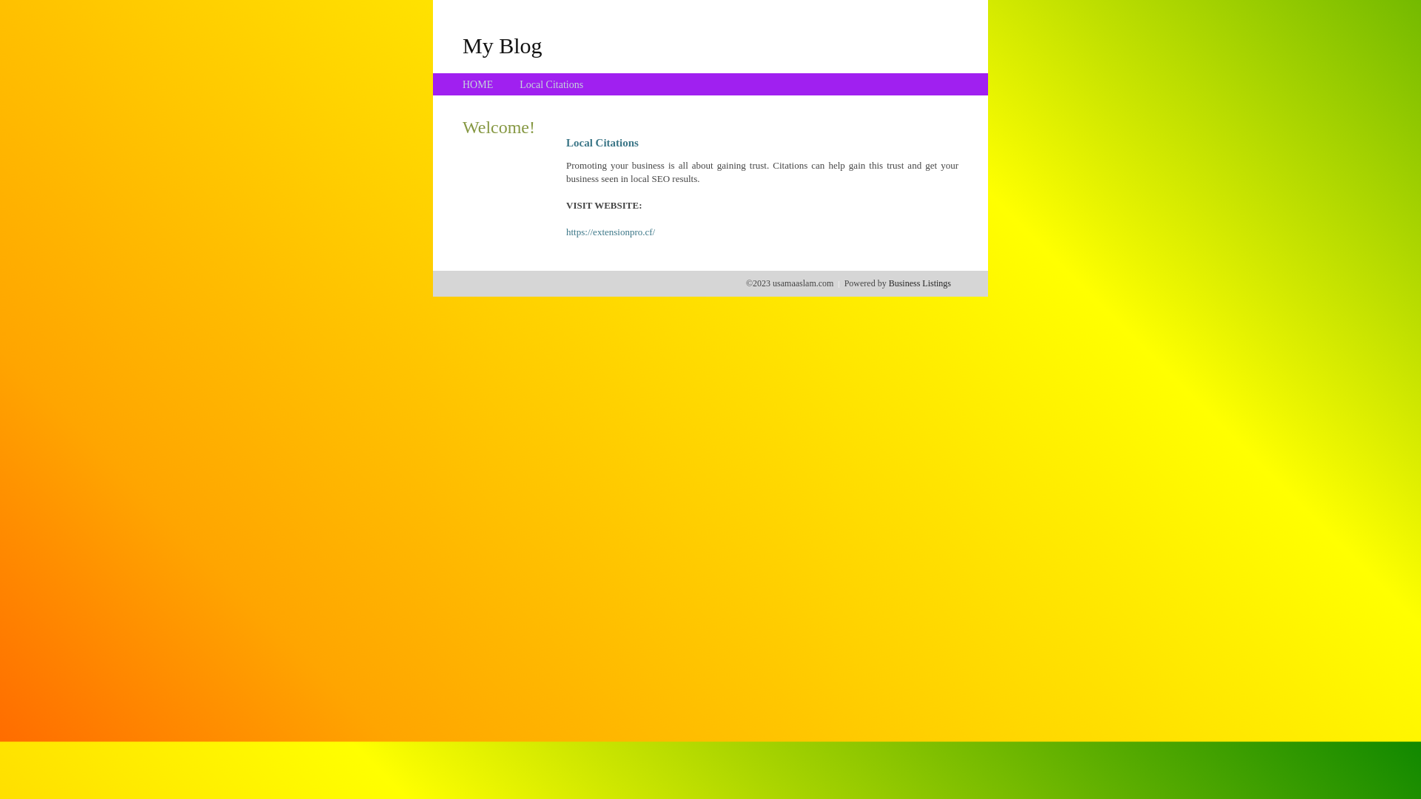 The width and height of the screenshot is (1421, 799). I want to click on My Blog, so click(503, 45).